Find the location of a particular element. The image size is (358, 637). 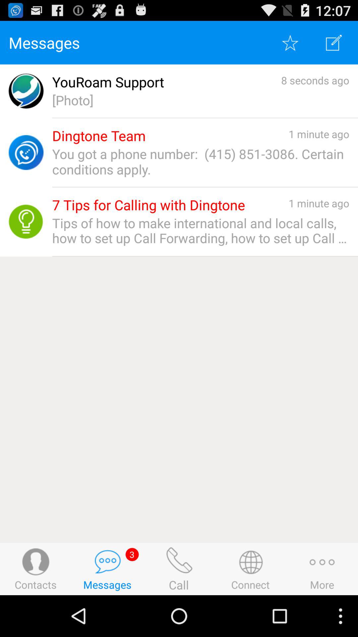

choose icon next to 8 seconds ago icon is located at coordinates (108, 82).